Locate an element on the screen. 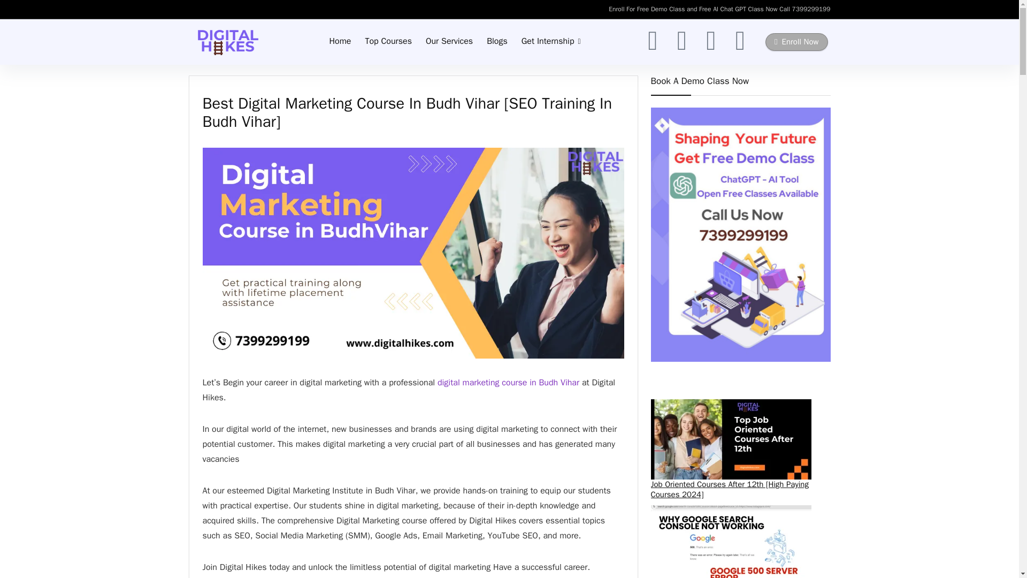 This screenshot has width=1027, height=578. Enroll Now is located at coordinates (796, 42).